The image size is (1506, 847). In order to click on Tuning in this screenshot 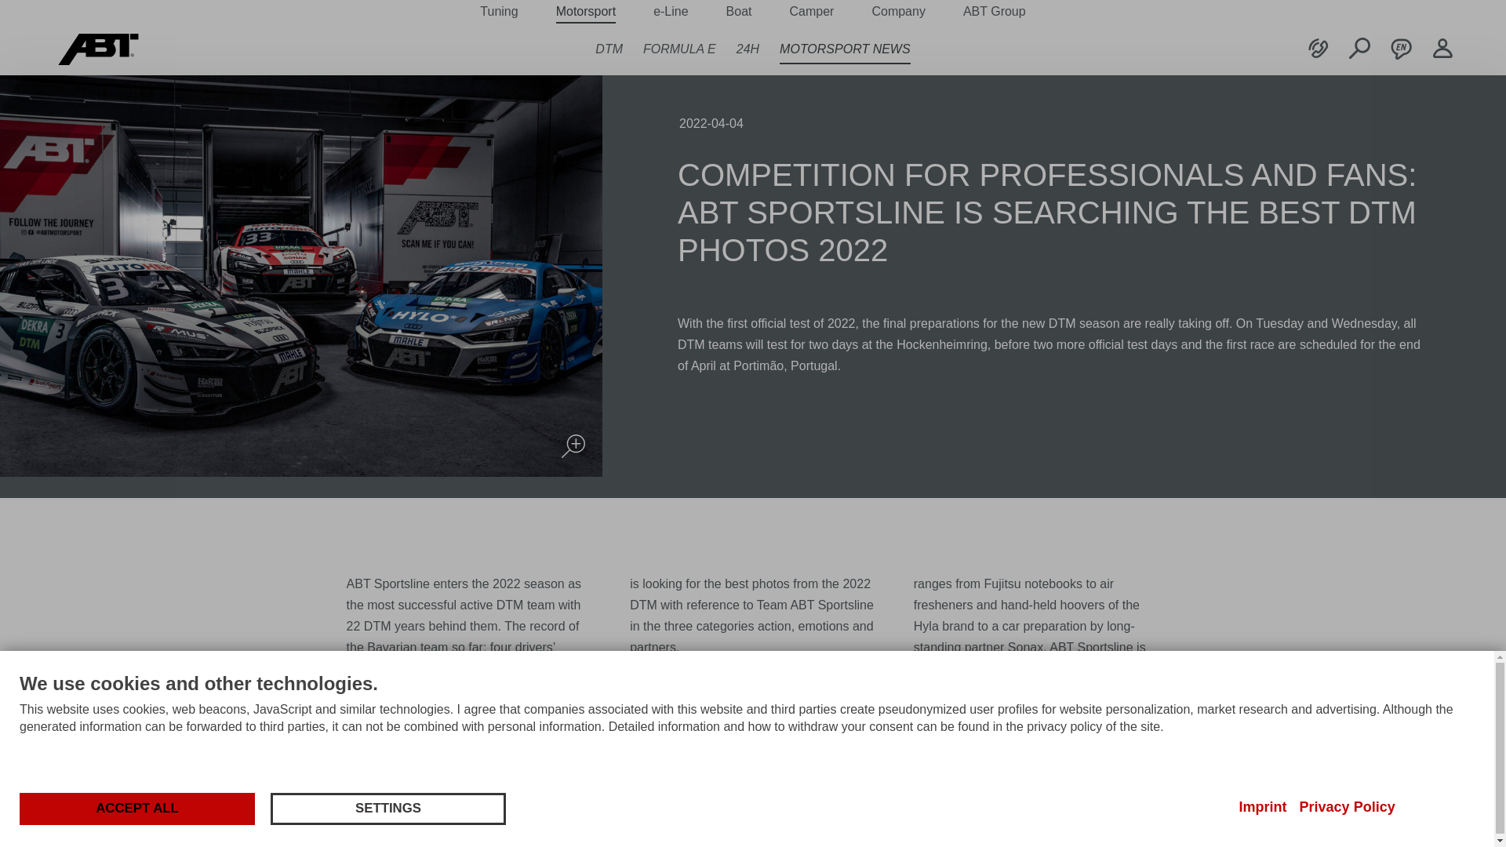, I will do `click(499, 12)`.